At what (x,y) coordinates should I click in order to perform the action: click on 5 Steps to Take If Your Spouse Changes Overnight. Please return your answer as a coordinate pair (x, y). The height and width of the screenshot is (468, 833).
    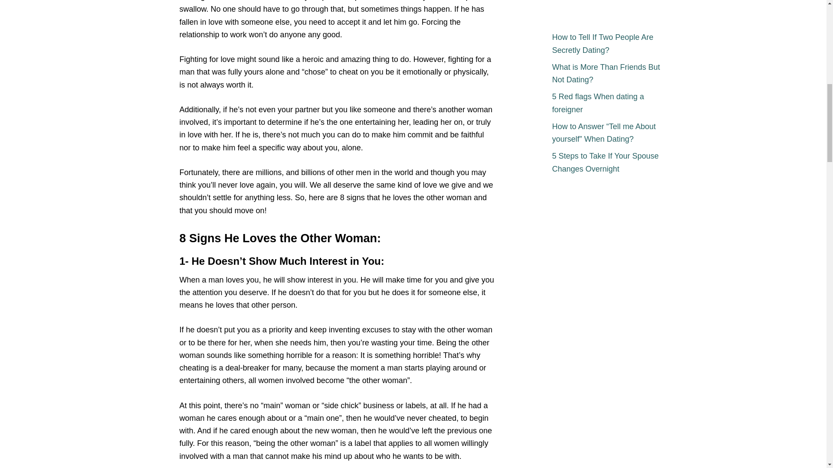
    Looking at the image, I should click on (608, 163).